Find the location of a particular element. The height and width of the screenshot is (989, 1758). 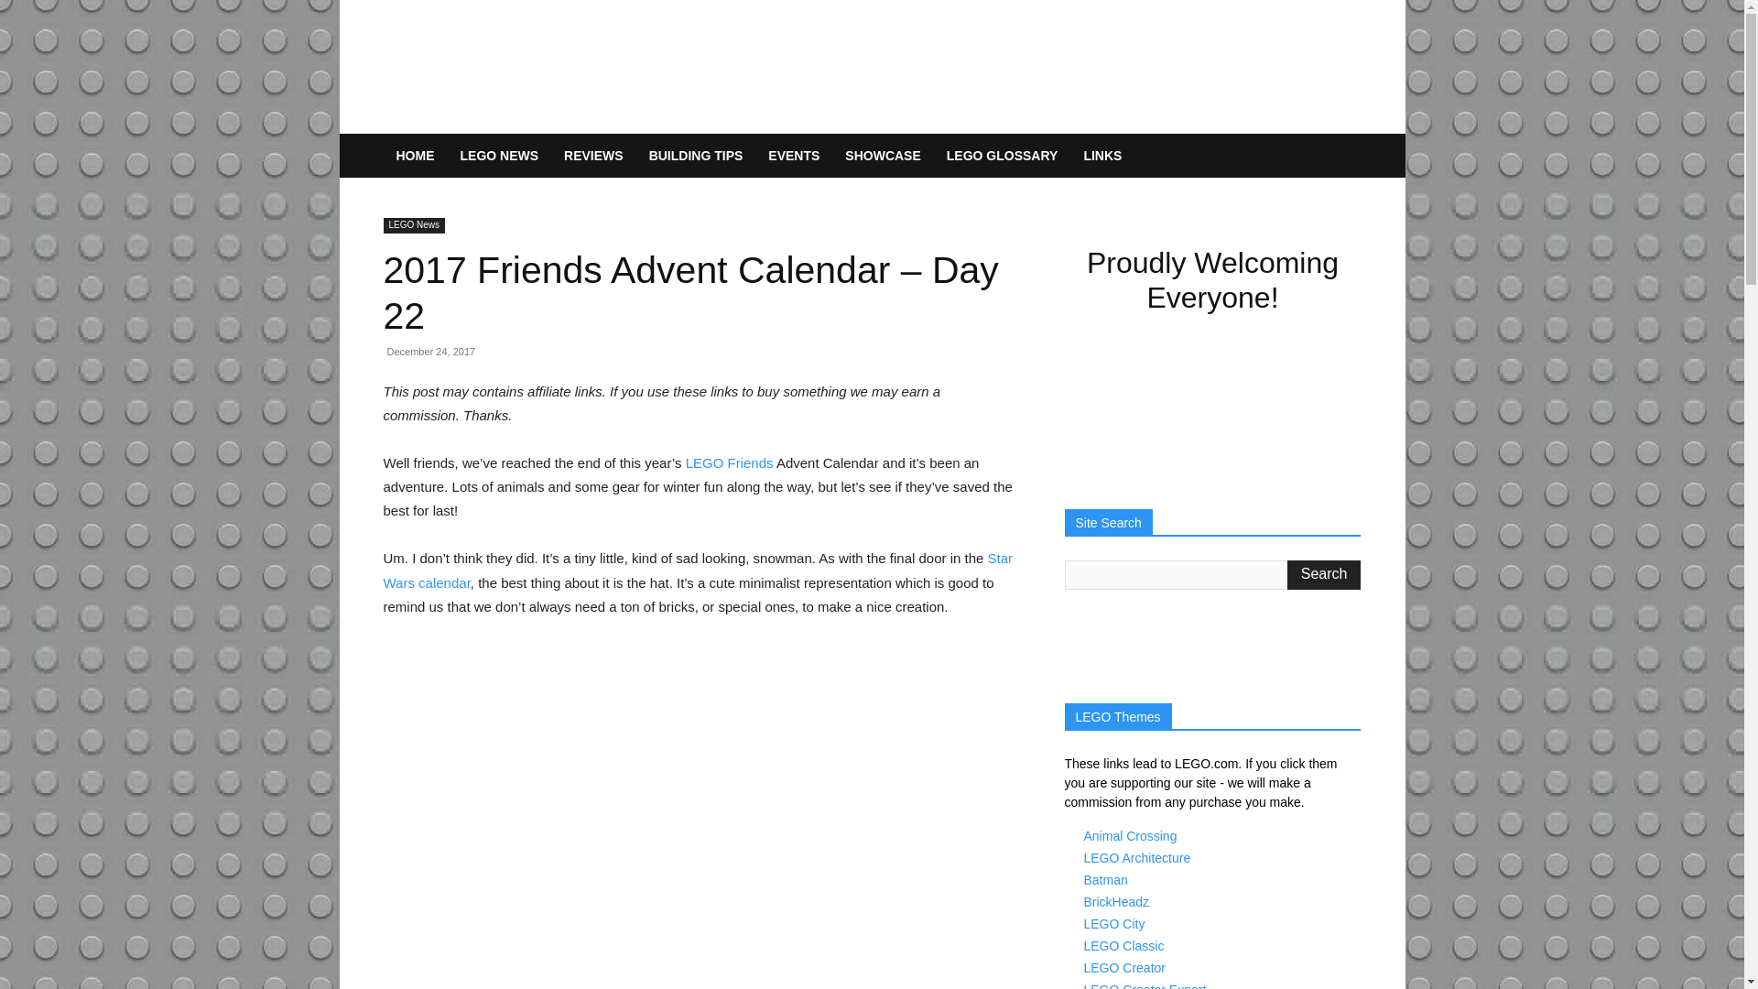

BUILDING TIPS is located at coordinates (696, 156).